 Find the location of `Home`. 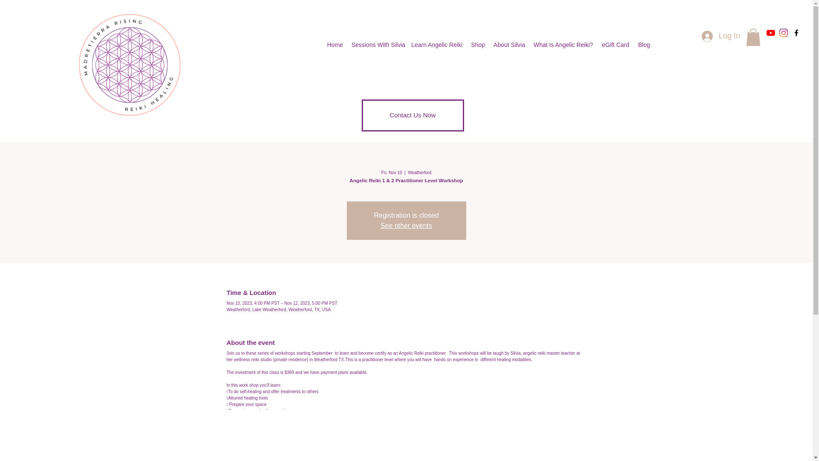

Home is located at coordinates (335, 45).